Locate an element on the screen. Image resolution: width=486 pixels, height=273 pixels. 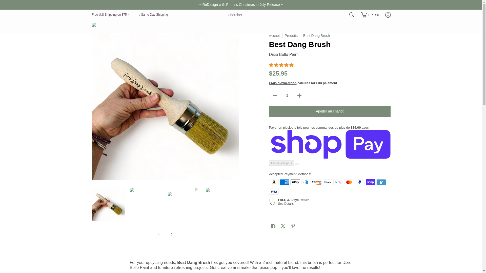
Shipping Policy is located at coordinates (153, 14).